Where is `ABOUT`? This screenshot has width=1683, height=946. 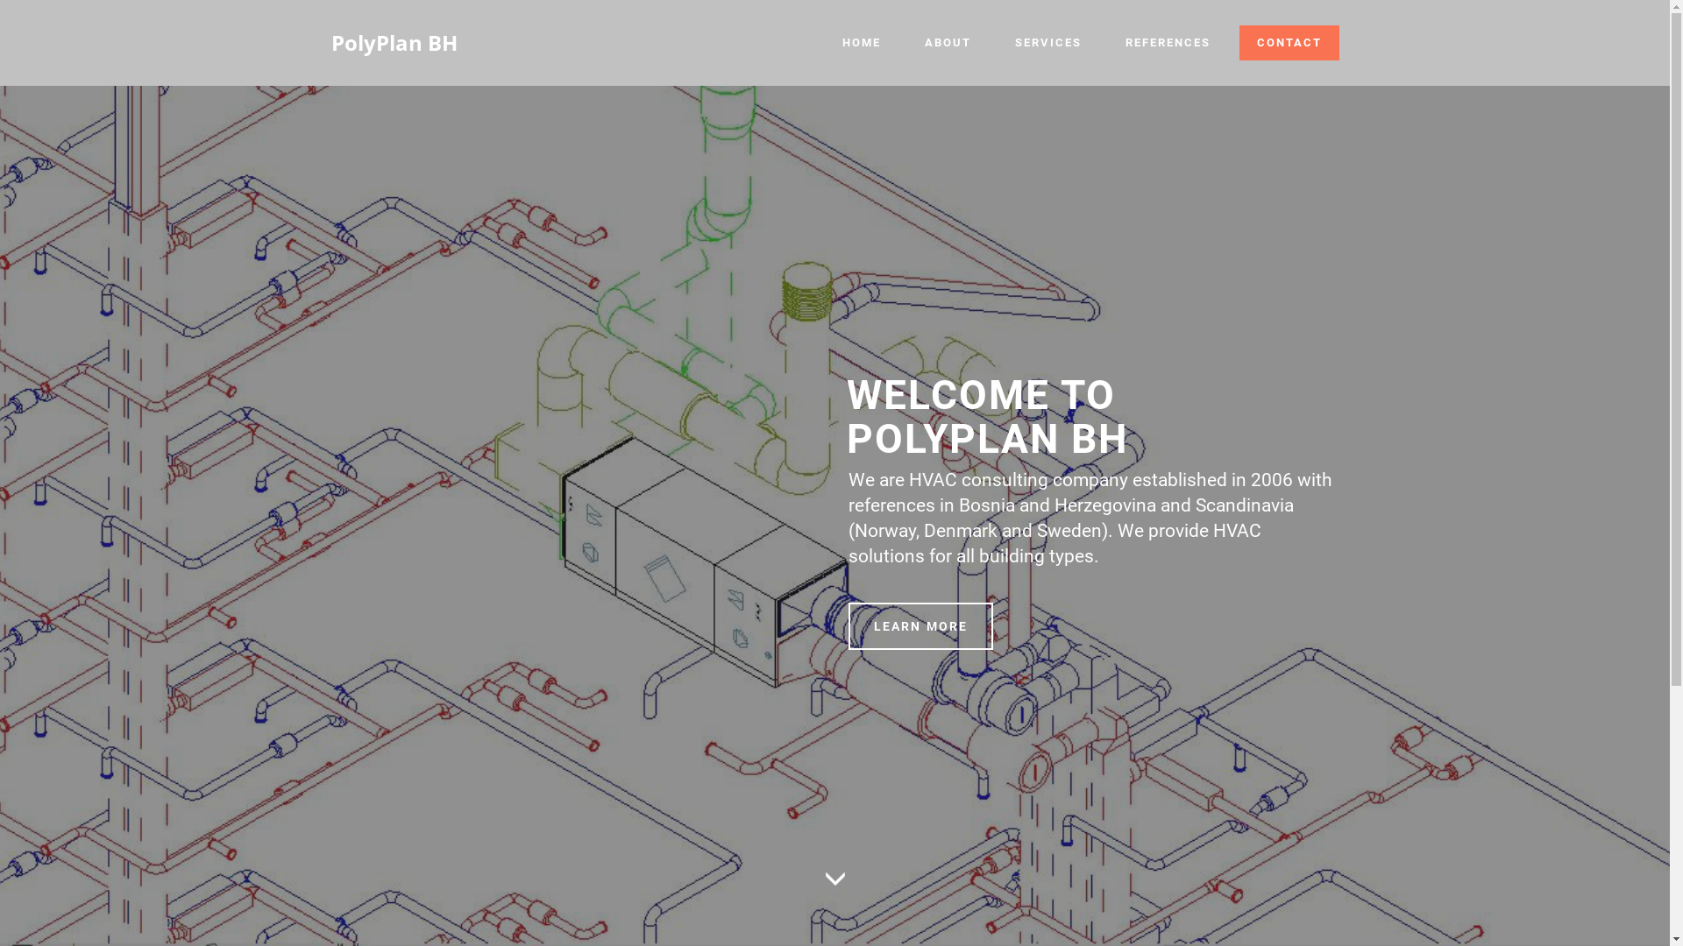 ABOUT is located at coordinates (947, 43).